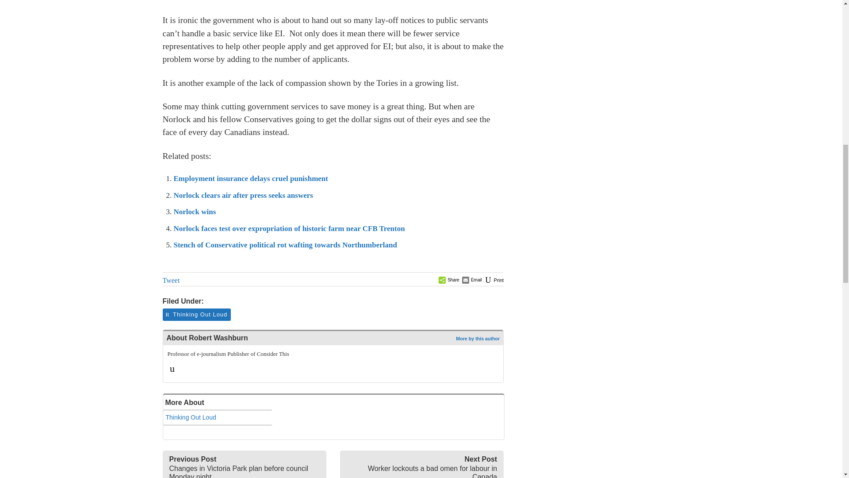  What do you see at coordinates (250, 178) in the screenshot?
I see `Employment insurance delays cruel punishment` at bounding box center [250, 178].